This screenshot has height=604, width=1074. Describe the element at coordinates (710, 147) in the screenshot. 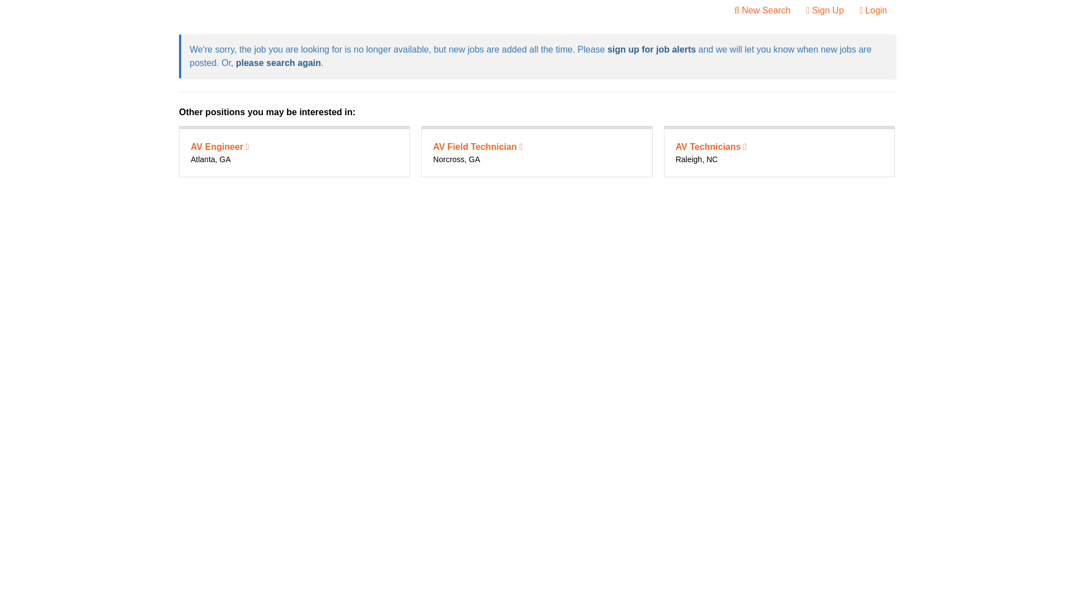

I see `AV Technicians` at that location.